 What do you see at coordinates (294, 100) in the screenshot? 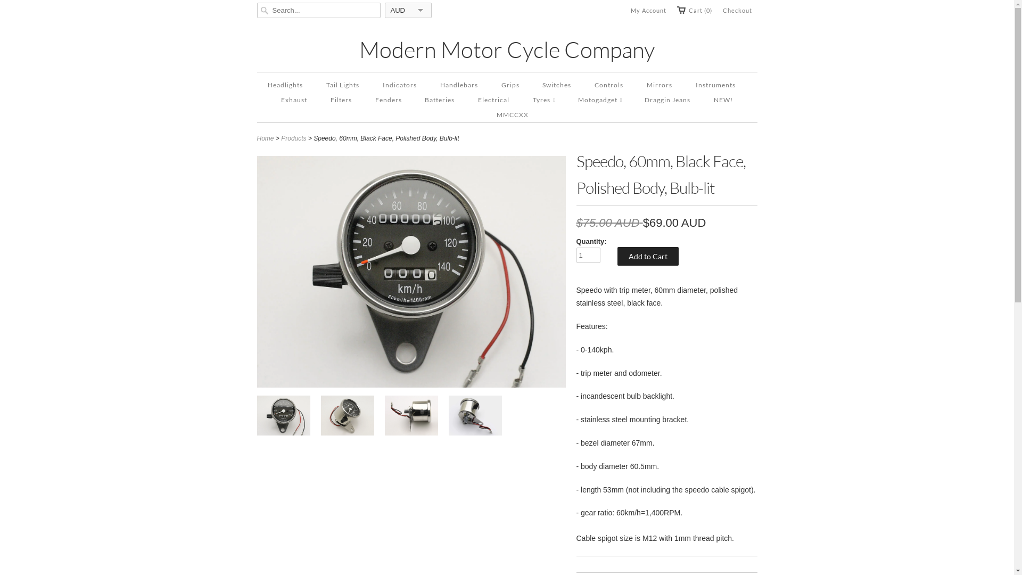
I see `Exhaust` at bounding box center [294, 100].